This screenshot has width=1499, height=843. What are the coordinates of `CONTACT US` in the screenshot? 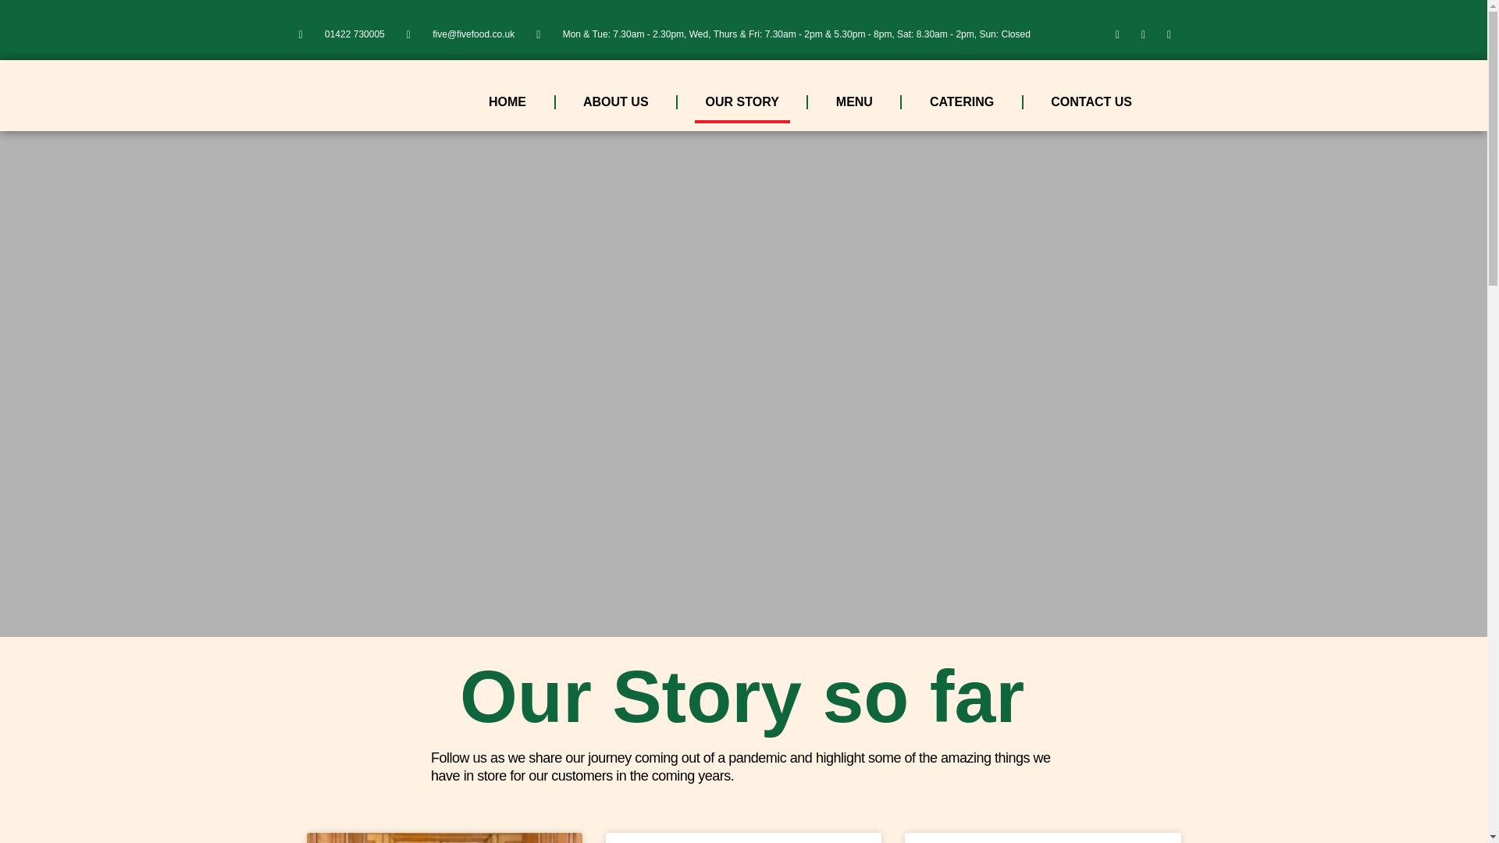 It's located at (1091, 101).